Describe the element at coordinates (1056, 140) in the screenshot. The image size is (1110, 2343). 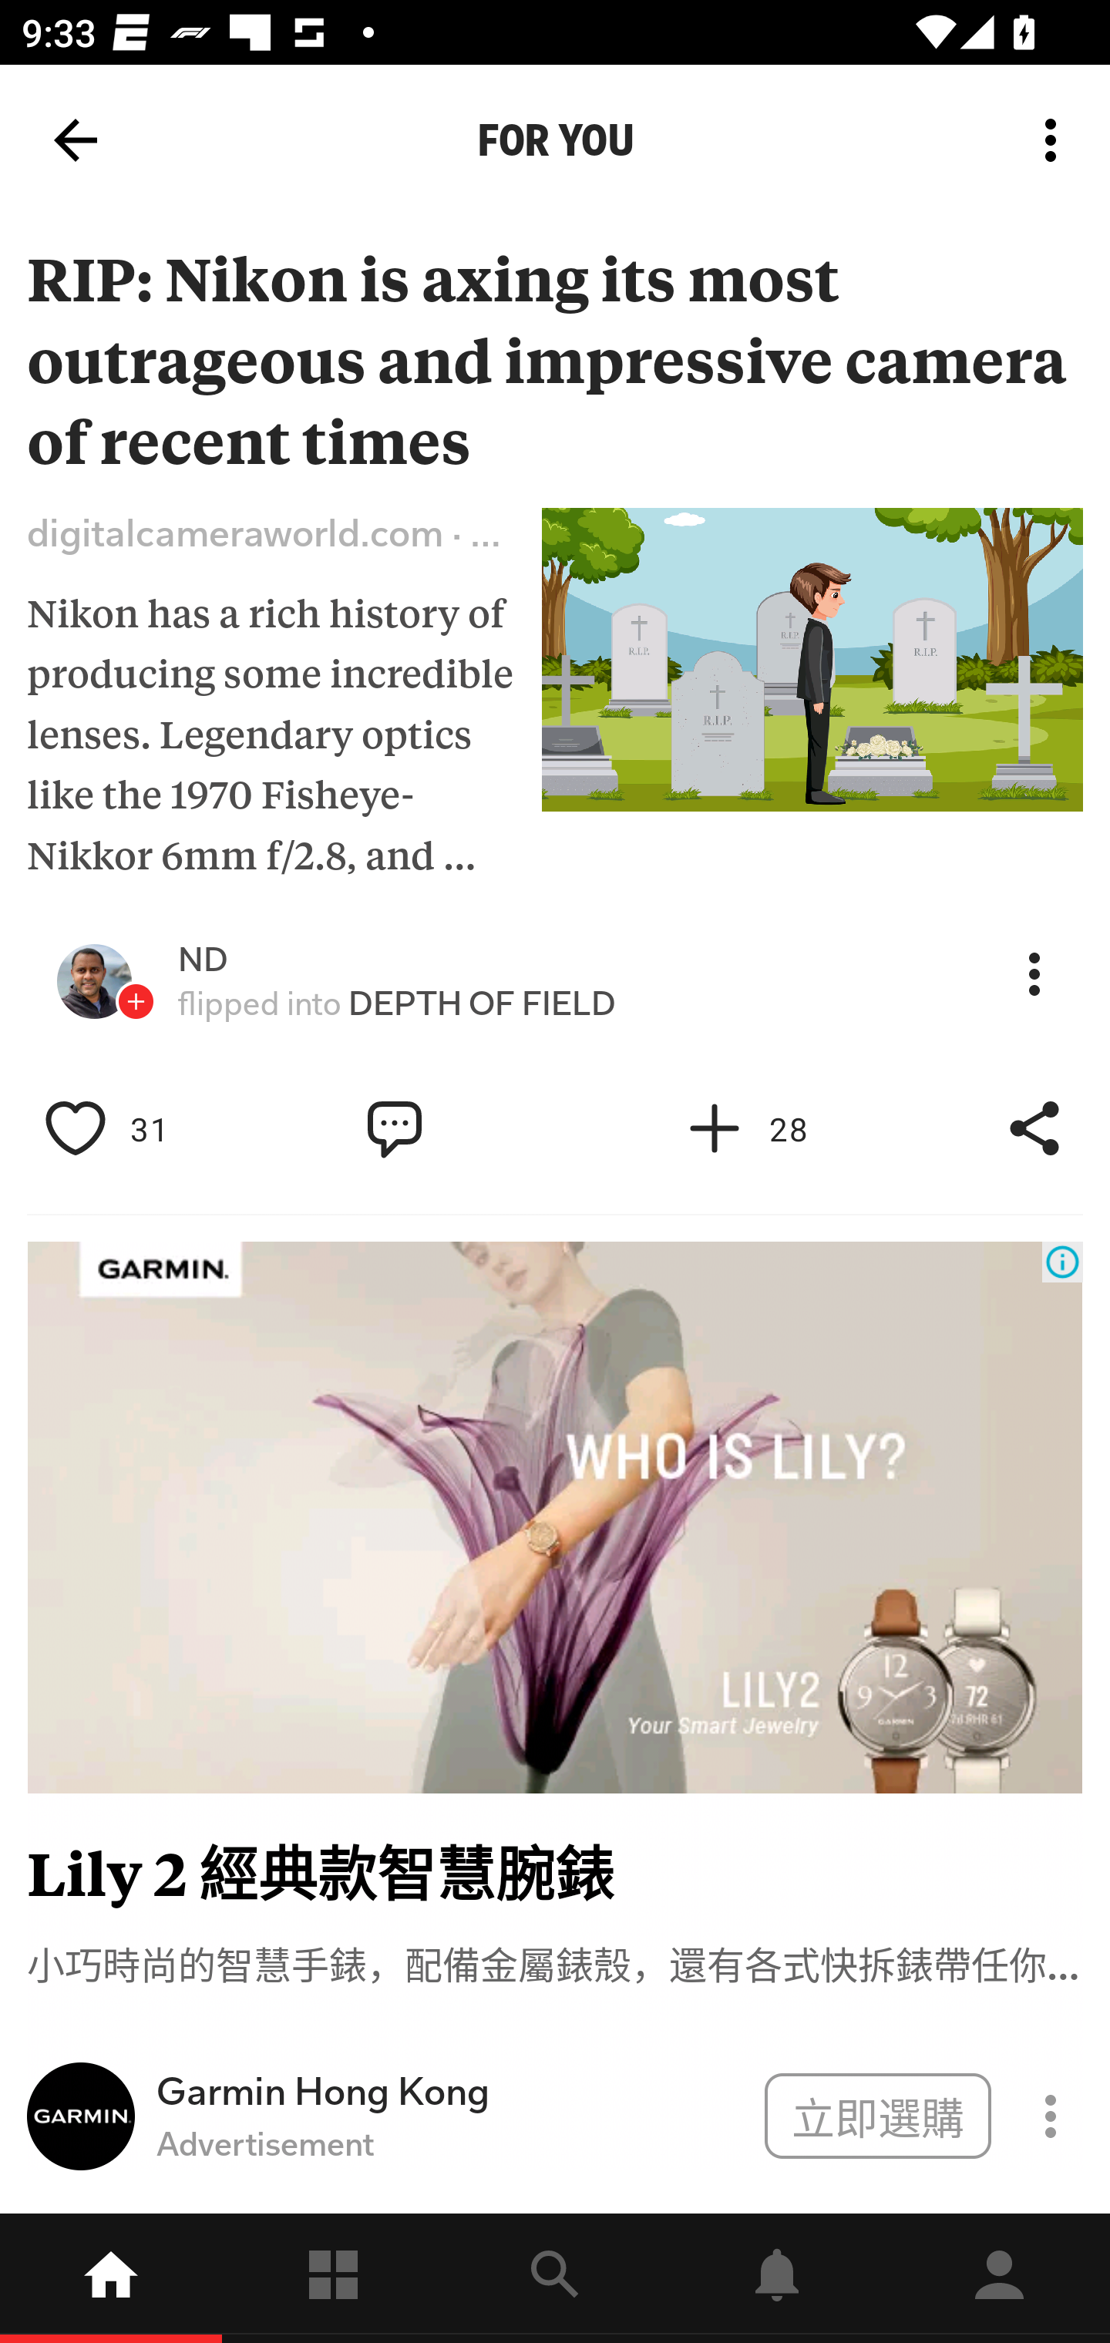
I see `More options` at that location.